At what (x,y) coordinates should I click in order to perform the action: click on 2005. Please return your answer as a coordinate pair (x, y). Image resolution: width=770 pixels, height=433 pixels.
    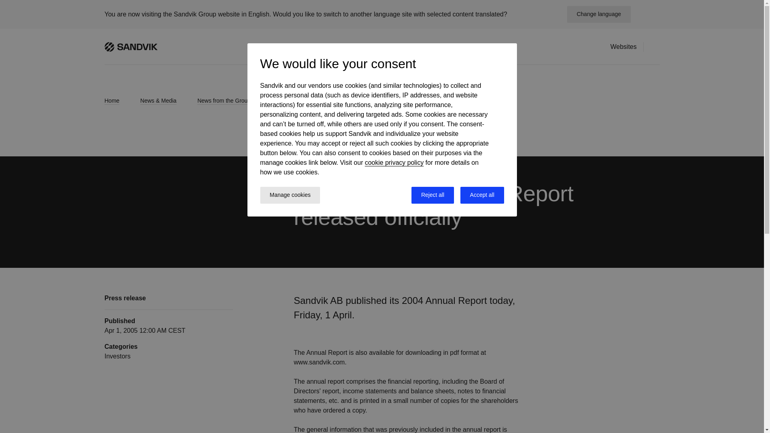
    Looking at the image, I should click on (285, 101).